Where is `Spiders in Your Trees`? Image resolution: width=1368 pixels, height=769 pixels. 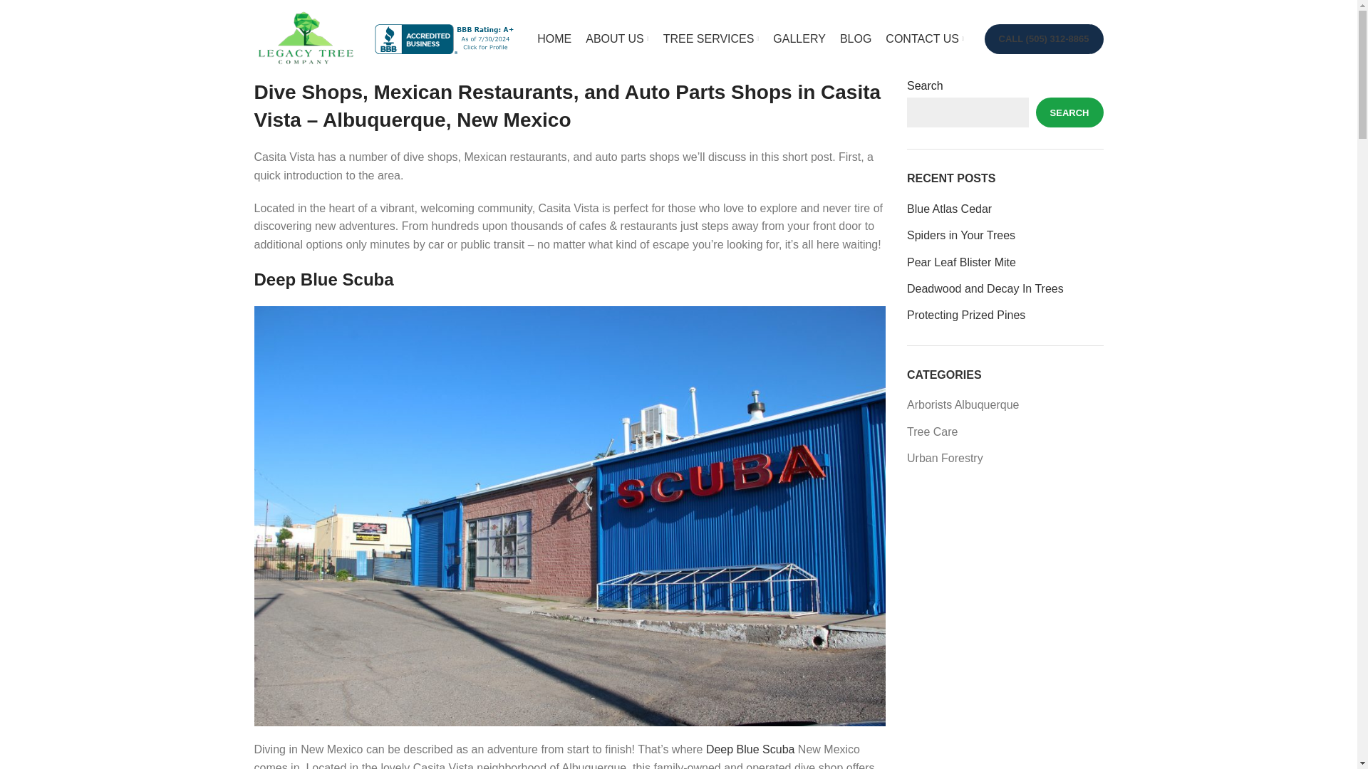
Spiders in Your Trees is located at coordinates (1005, 235).